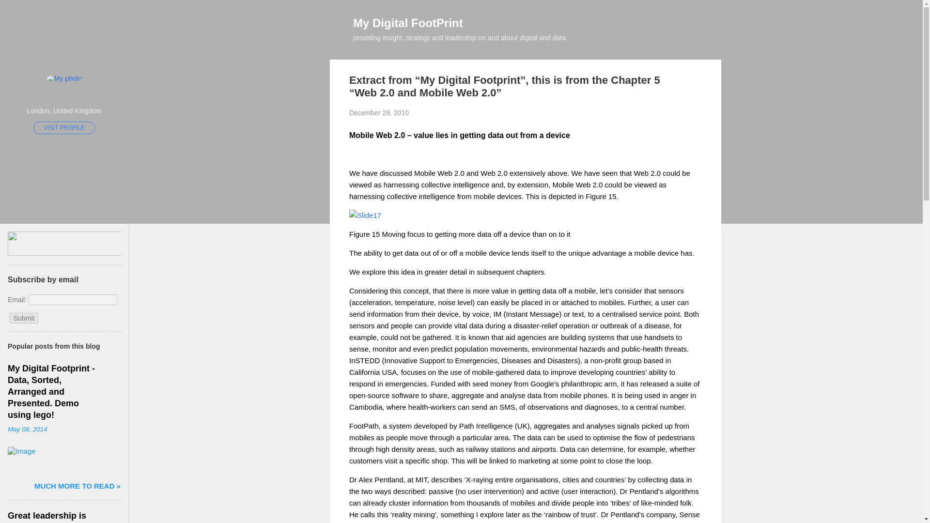 Image resolution: width=930 pixels, height=523 pixels. I want to click on May 08, 2014, so click(27, 429).